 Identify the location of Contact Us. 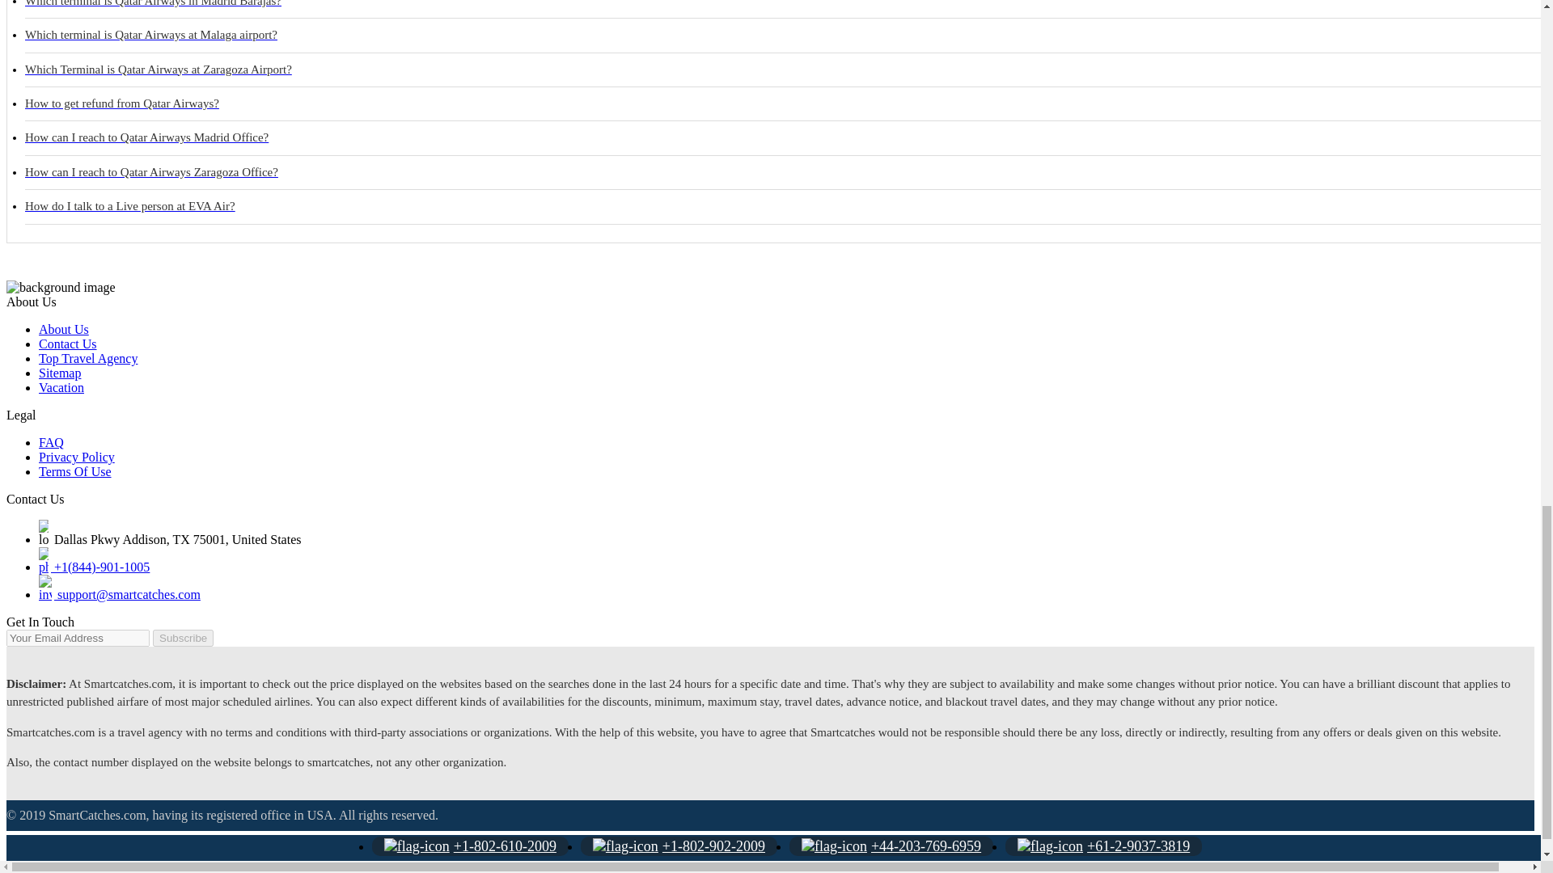
(68, 344).